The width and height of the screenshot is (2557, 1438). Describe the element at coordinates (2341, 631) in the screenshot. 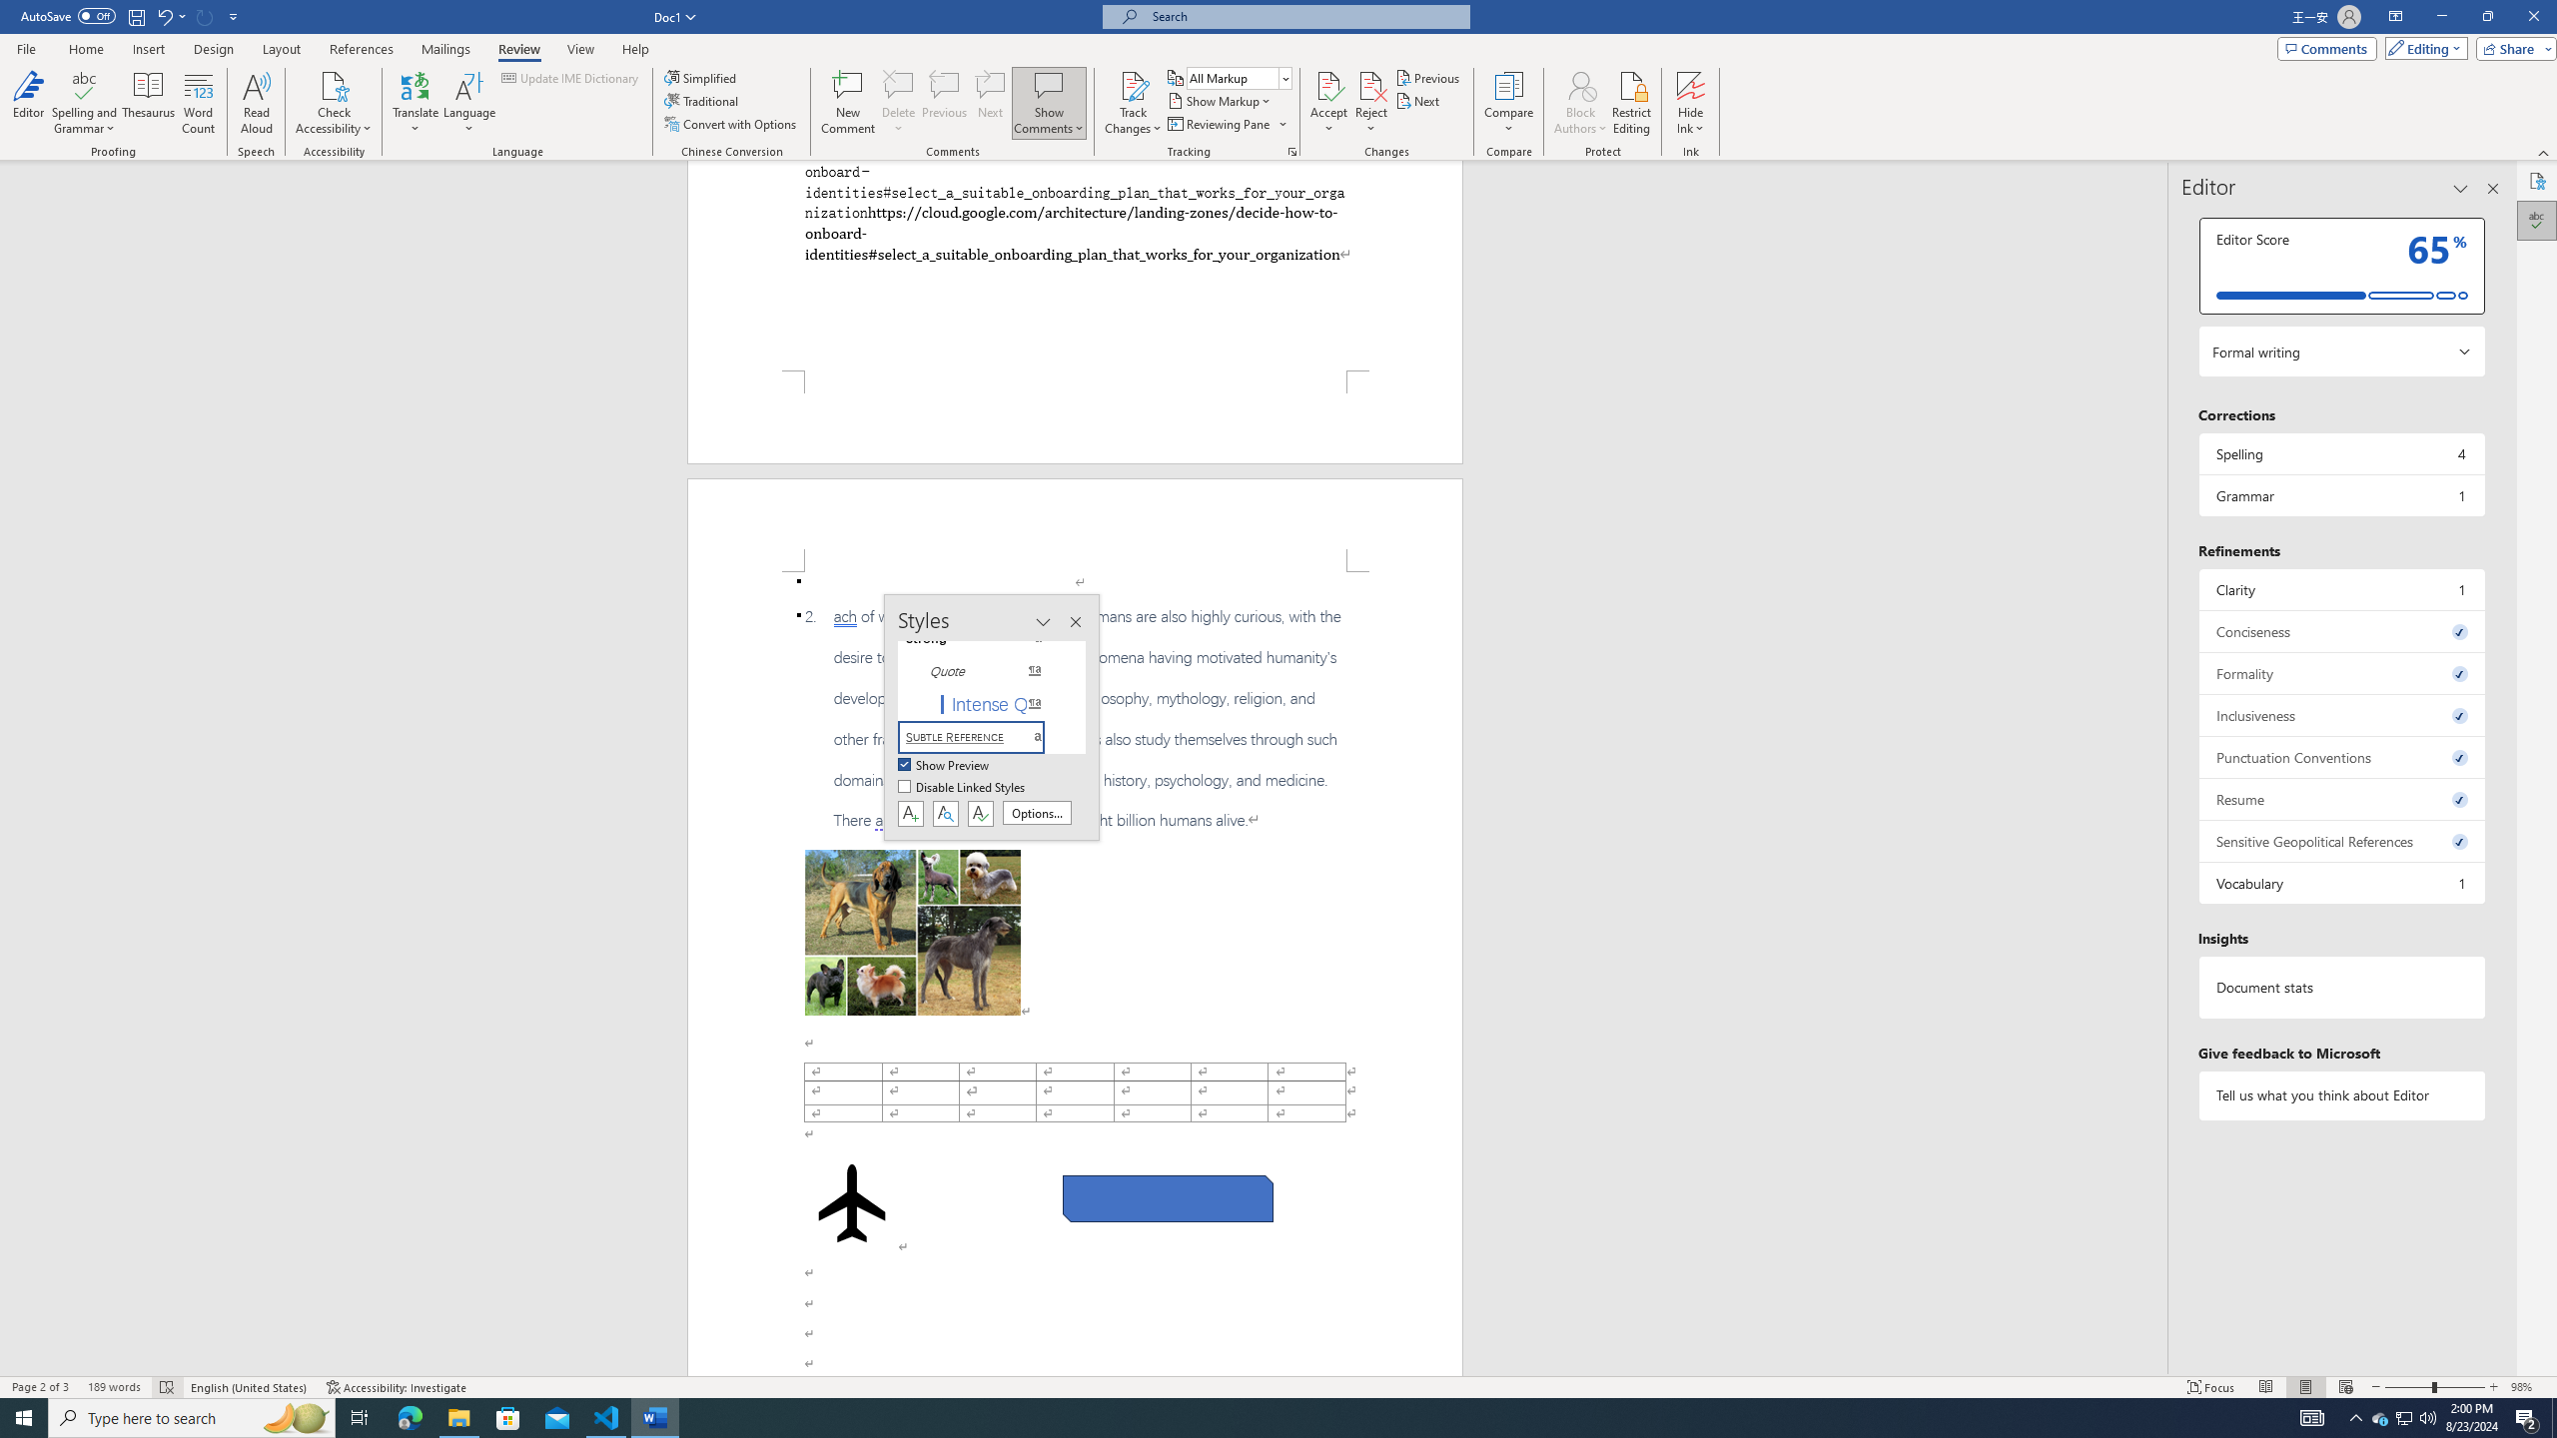

I see `Conciseness, 0 issues. Press space or enter to review items.` at that location.